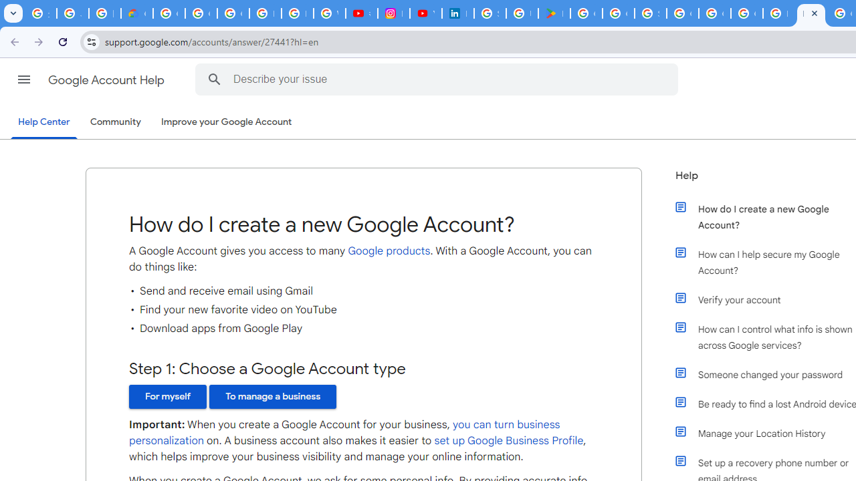  What do you see at coordinates (554, 13) in the screenshot?
I see `Last Shelter: Survival - Apps on Google Play` at bounding box center [554, 13].